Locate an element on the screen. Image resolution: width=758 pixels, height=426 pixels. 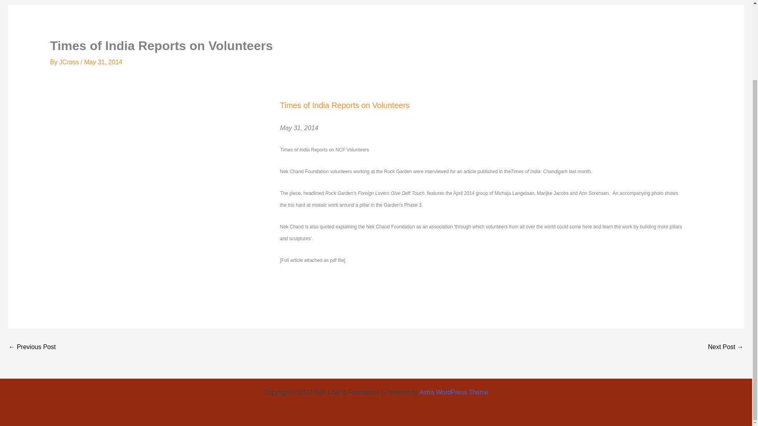
Nek Chand Gets Golf Cart is located at coordinates (32, 347).